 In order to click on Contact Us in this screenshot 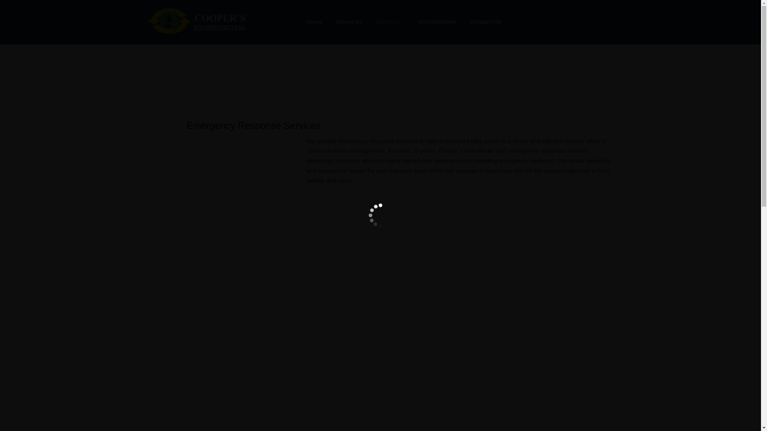, I will do `click(485, 22)`.